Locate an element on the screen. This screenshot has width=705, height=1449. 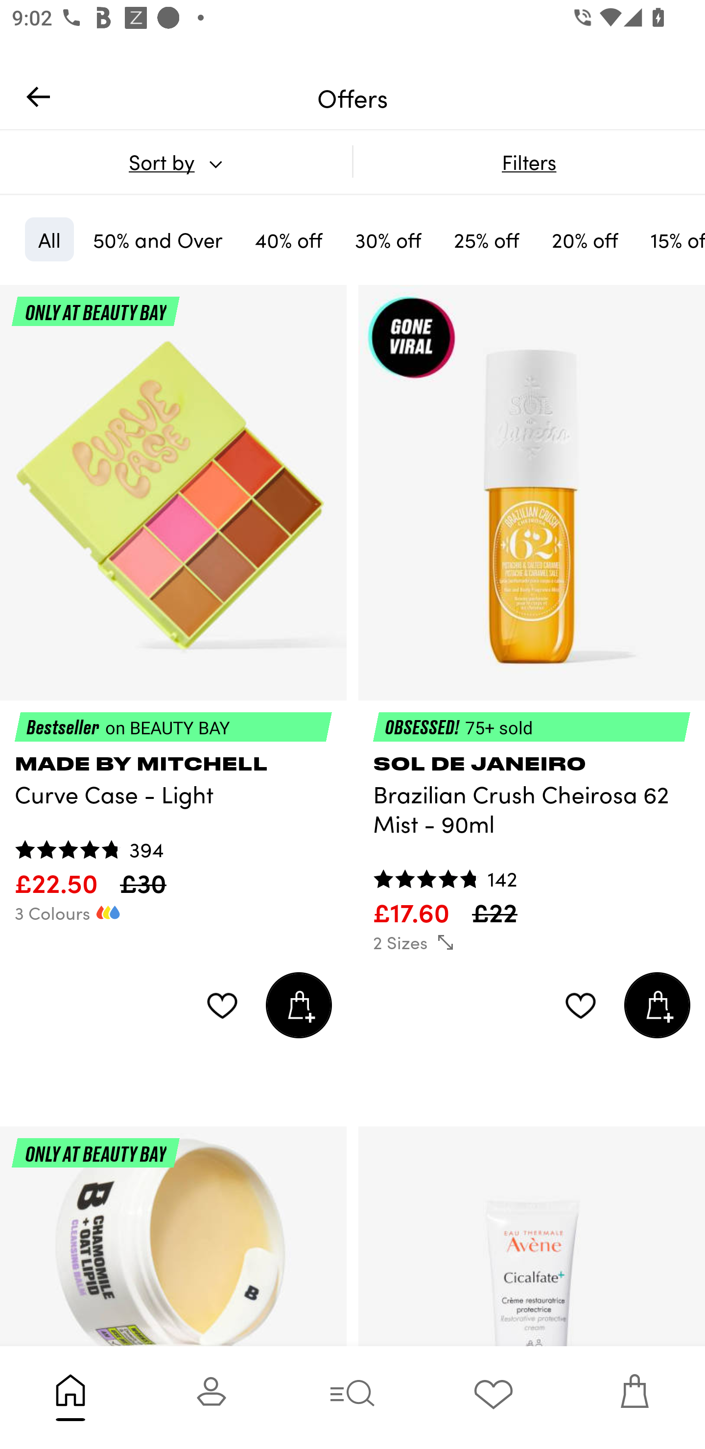
15% off is located at coordinates (671, 239).